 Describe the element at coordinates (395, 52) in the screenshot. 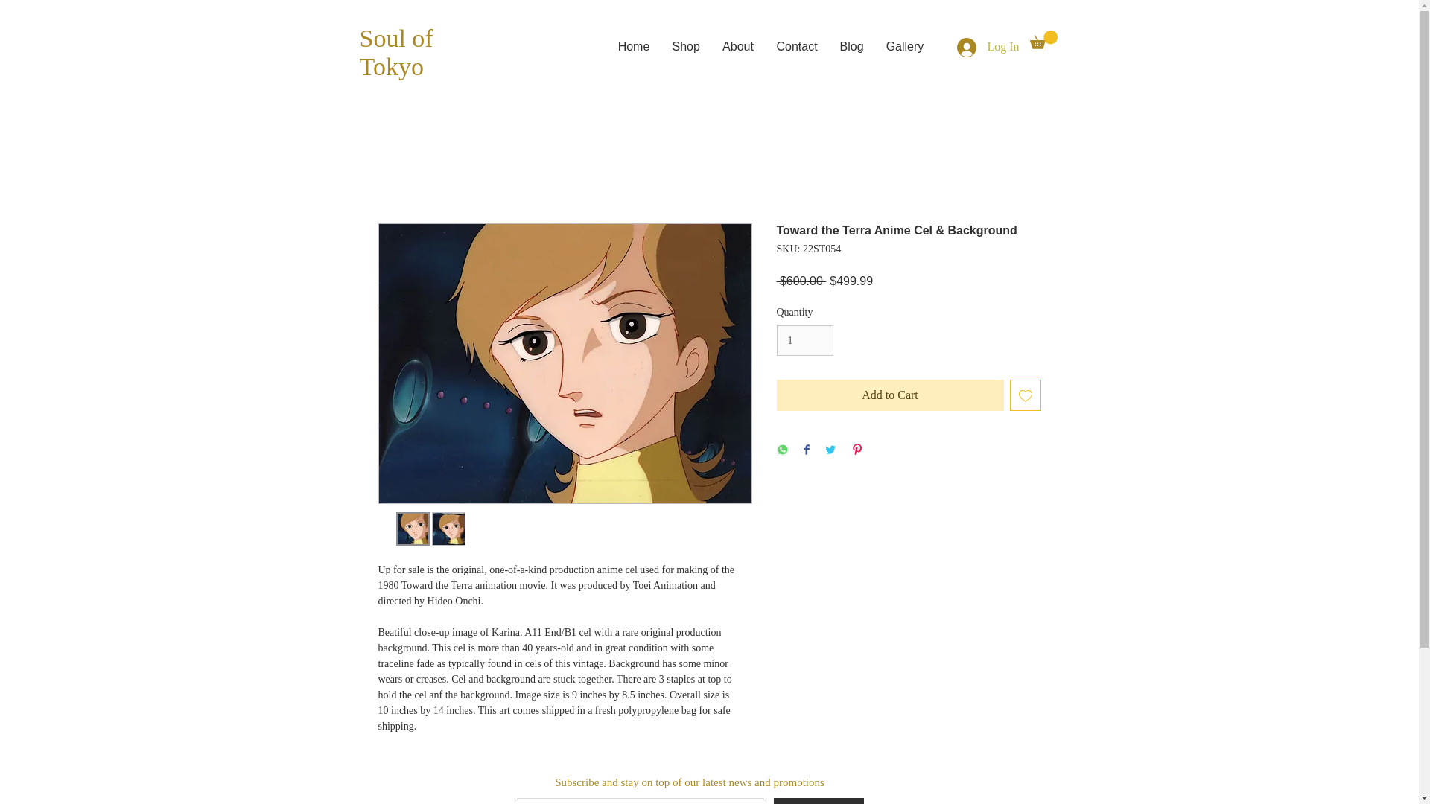

I see `Soul of Tokyo` at that location.